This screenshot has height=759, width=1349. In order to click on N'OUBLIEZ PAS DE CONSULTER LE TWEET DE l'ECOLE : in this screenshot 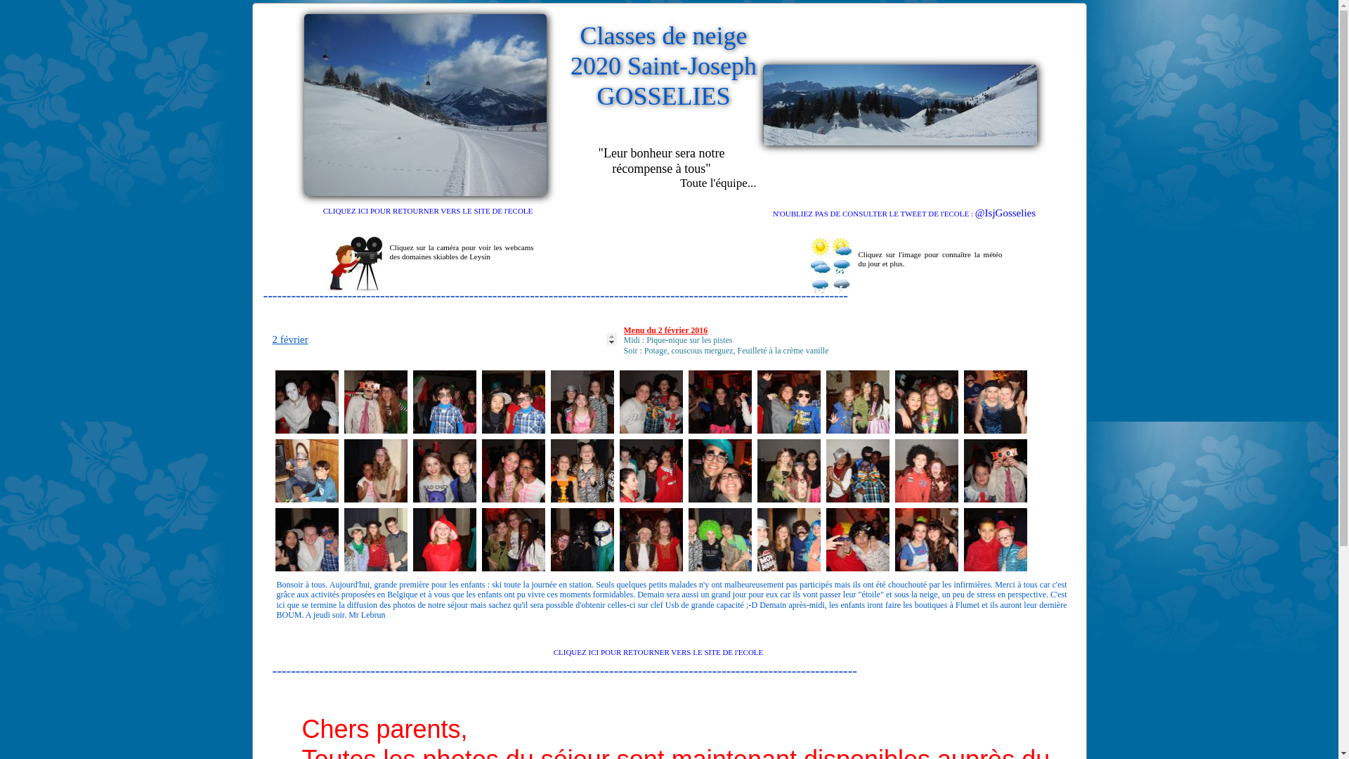, I will do `click(874, 212)`.